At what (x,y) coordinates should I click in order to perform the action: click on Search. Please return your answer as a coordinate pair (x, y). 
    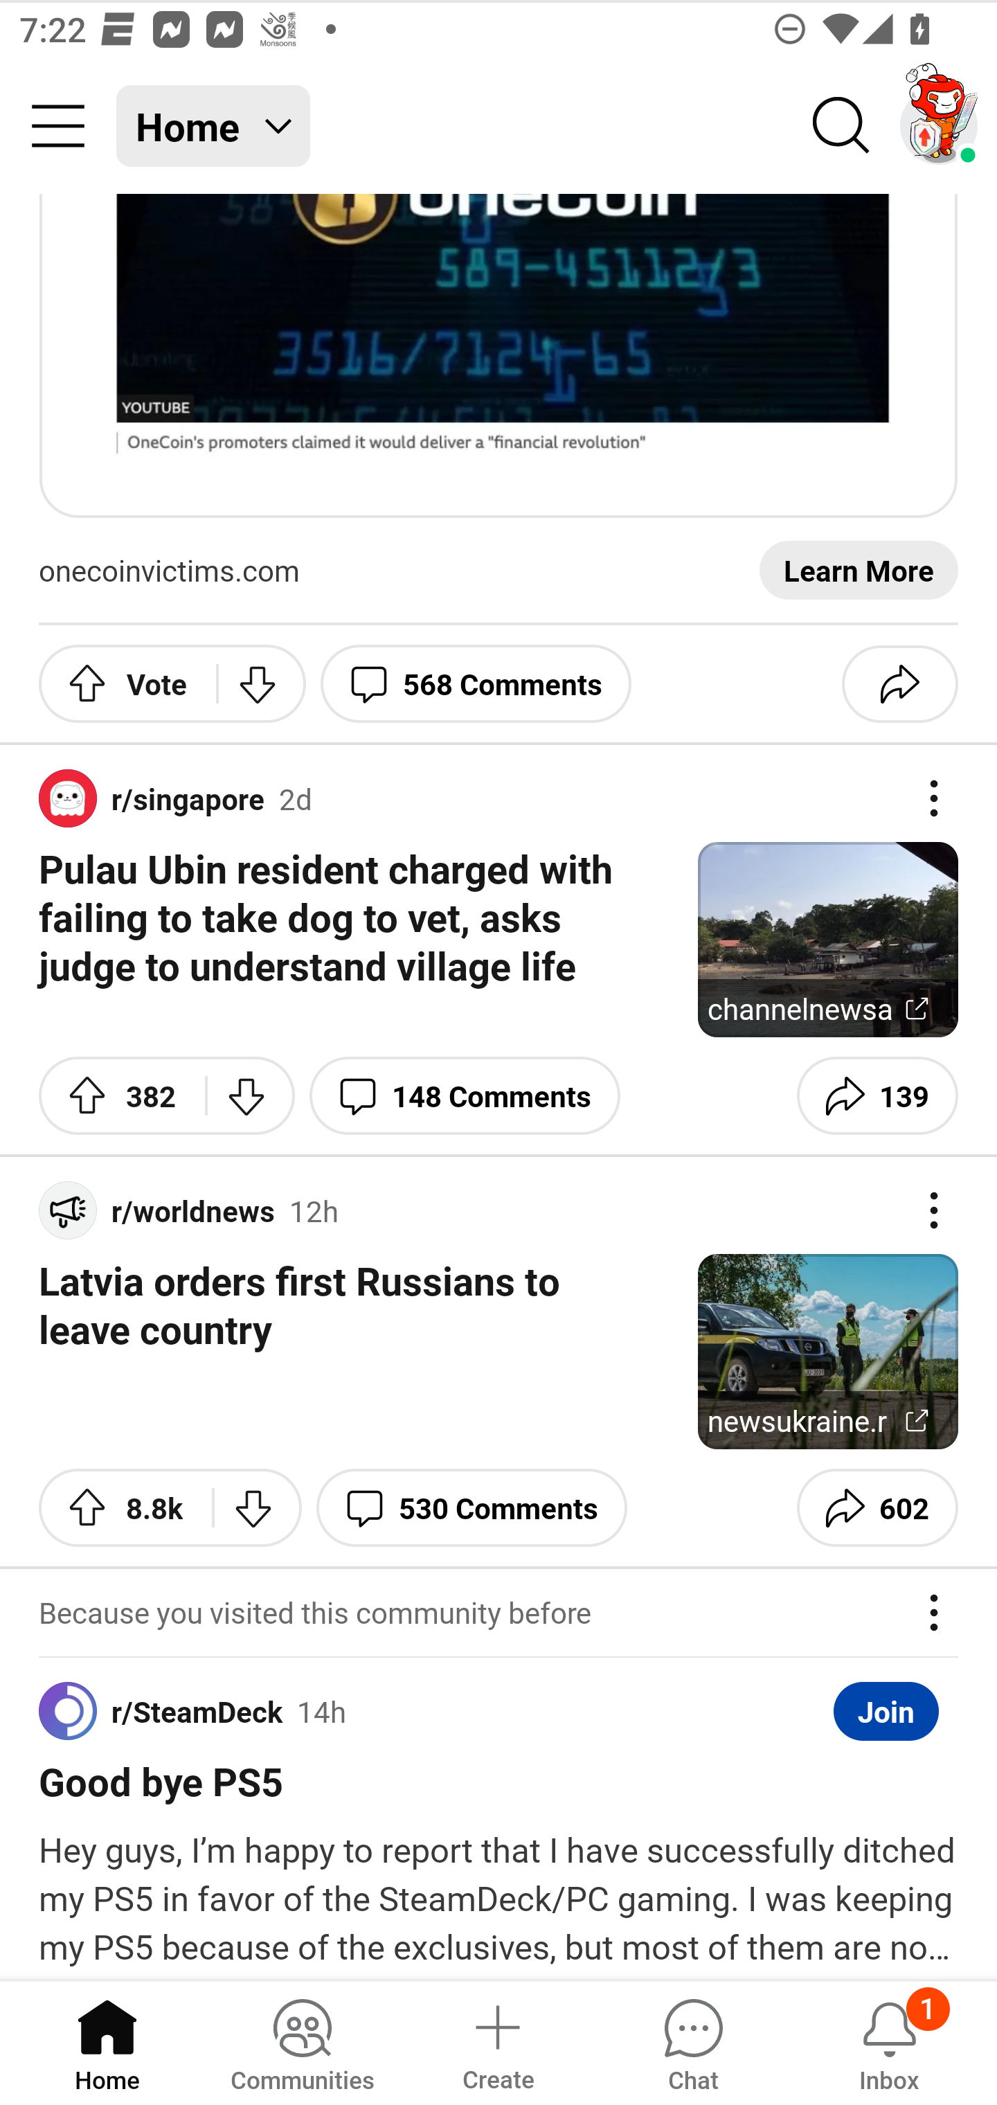
    Looking at the image, I should click on (842, 126).